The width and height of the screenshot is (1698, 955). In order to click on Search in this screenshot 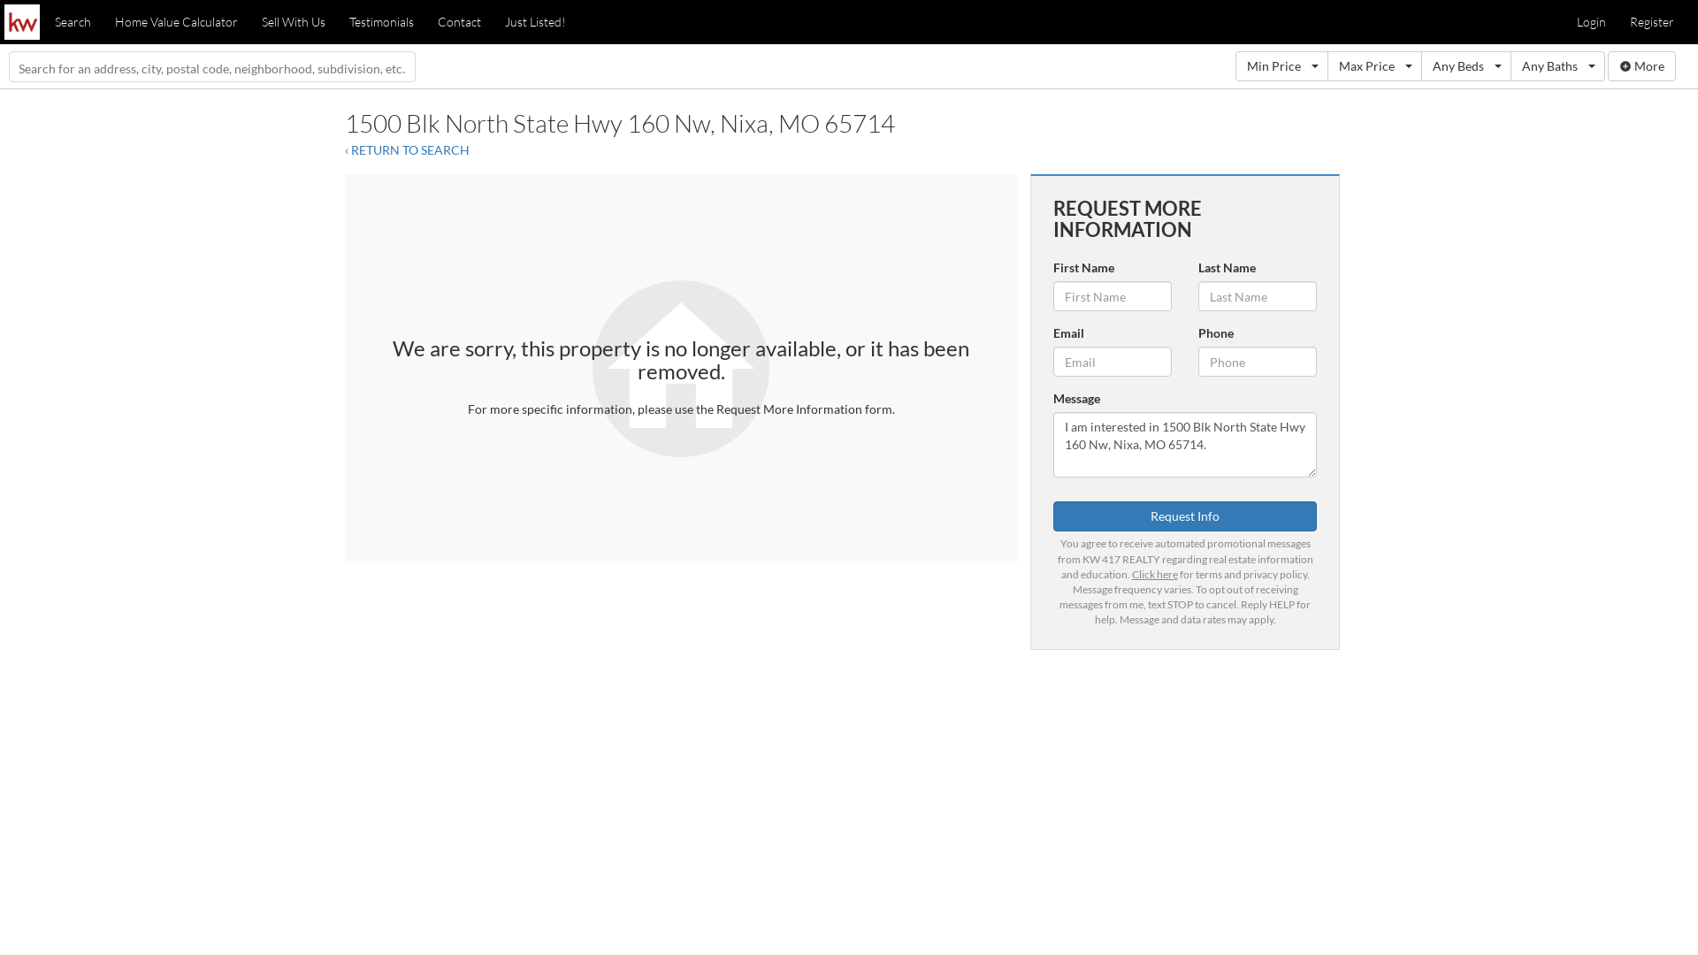, I will do `click(73, 22)`.